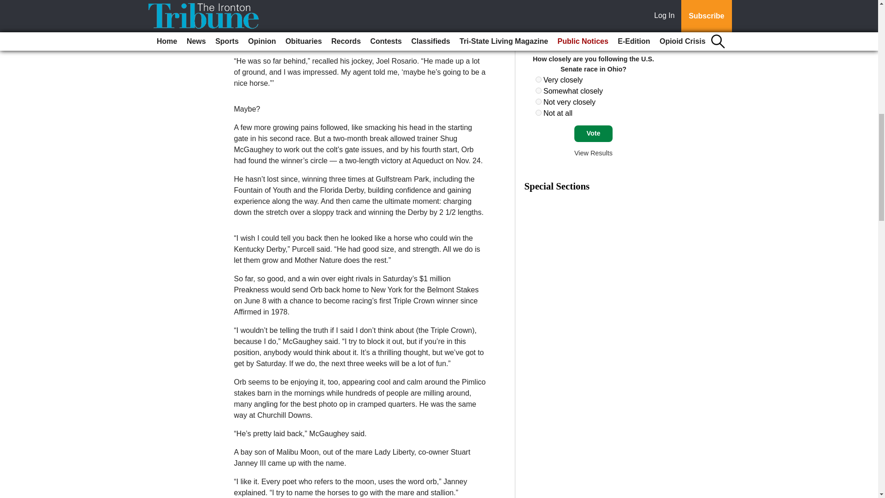 The height and width of the screenshot is (498, 885). I want to click on 1433, so click(538, 90).